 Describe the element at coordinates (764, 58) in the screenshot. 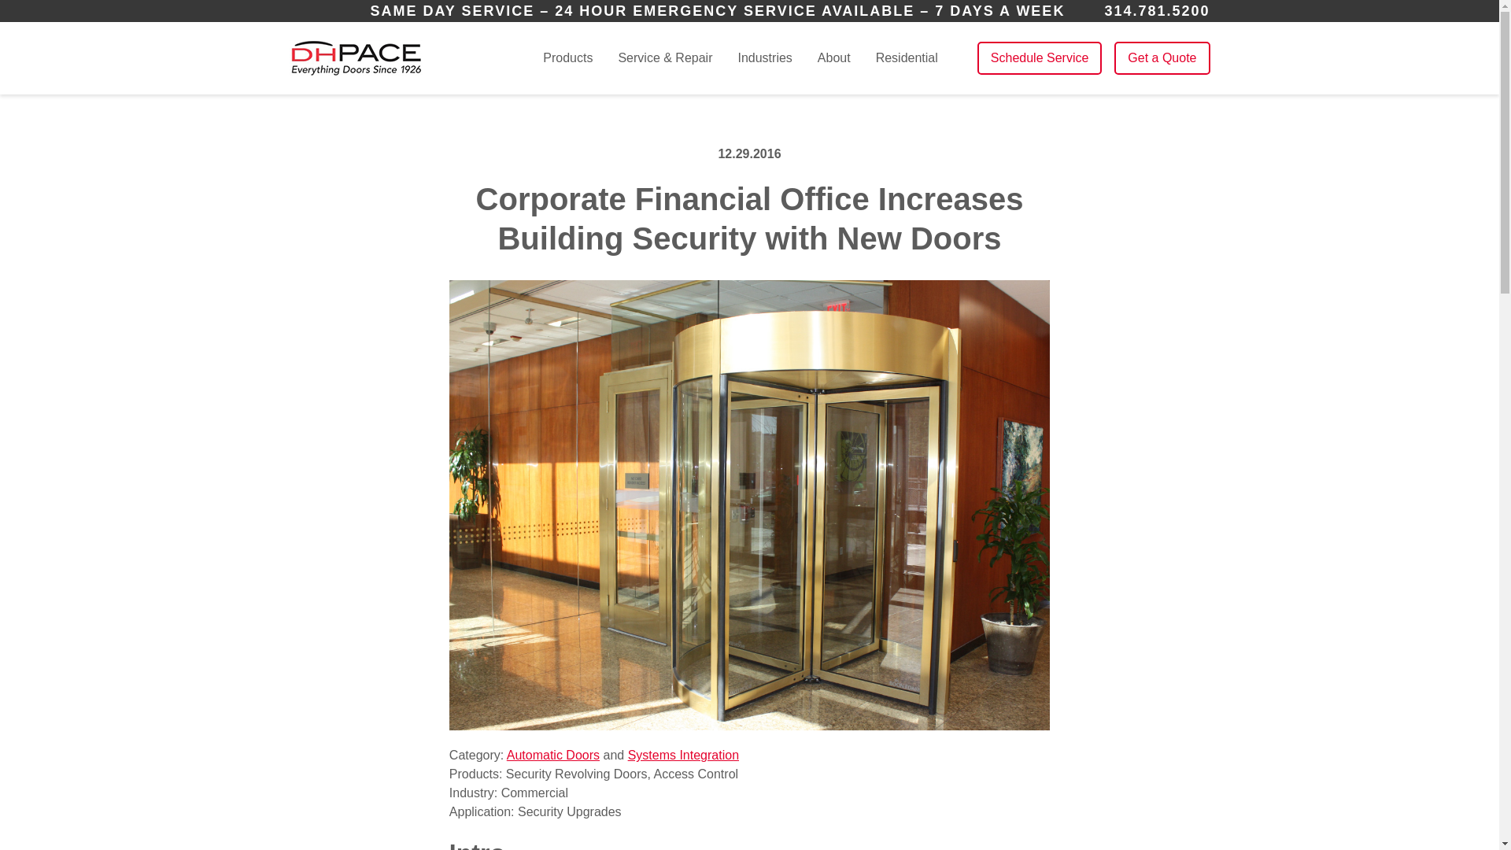

I see `Industries` at that location.